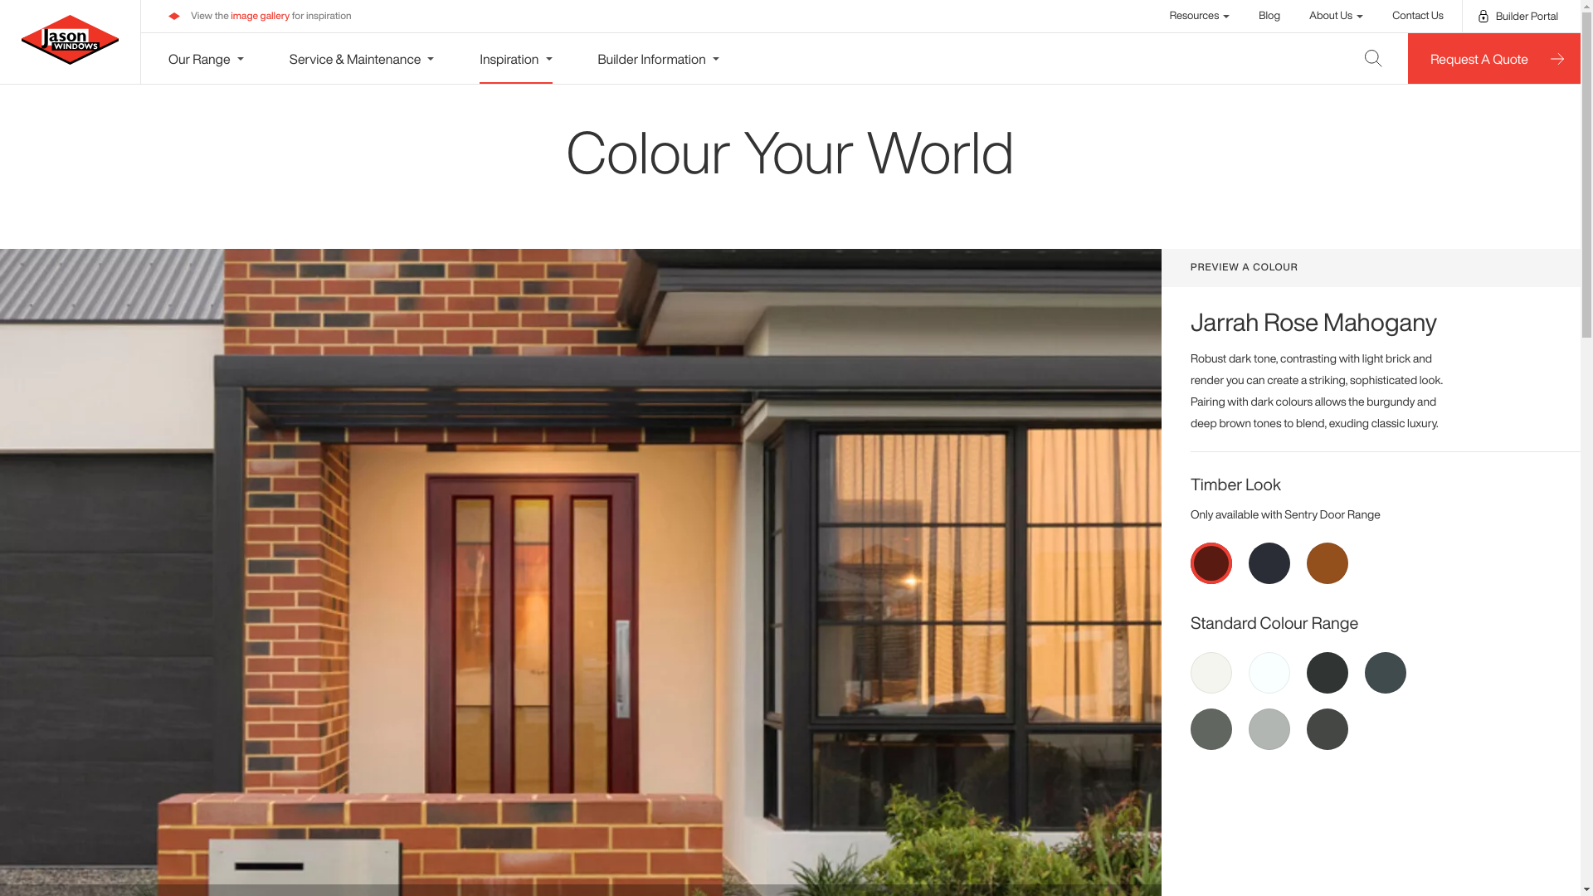 This screenshot has height=896, width=1593. What do you see at coordinates (362, 58) in the screenshot?
I see `Service & Maintenance` at bounding box center [362, 58].